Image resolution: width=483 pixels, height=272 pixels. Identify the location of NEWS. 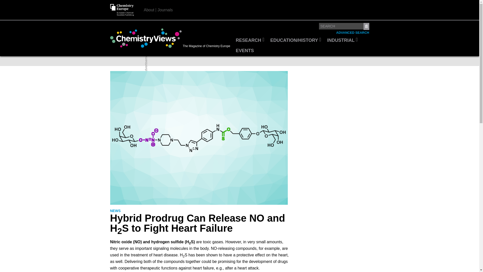
(115, 211).